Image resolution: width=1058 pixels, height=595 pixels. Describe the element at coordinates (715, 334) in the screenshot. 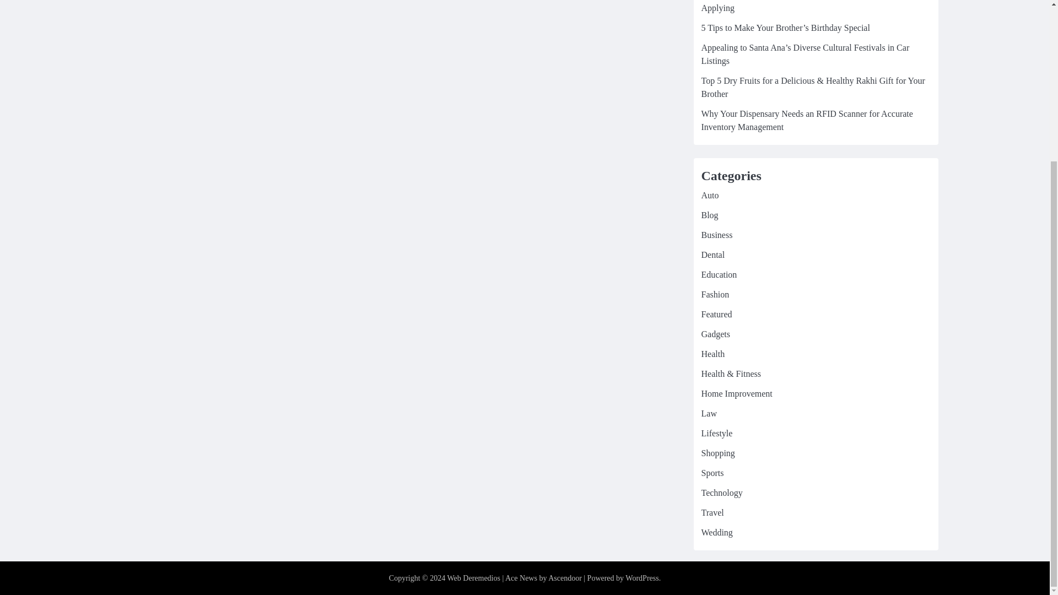

I see `Gadgets` at that location.